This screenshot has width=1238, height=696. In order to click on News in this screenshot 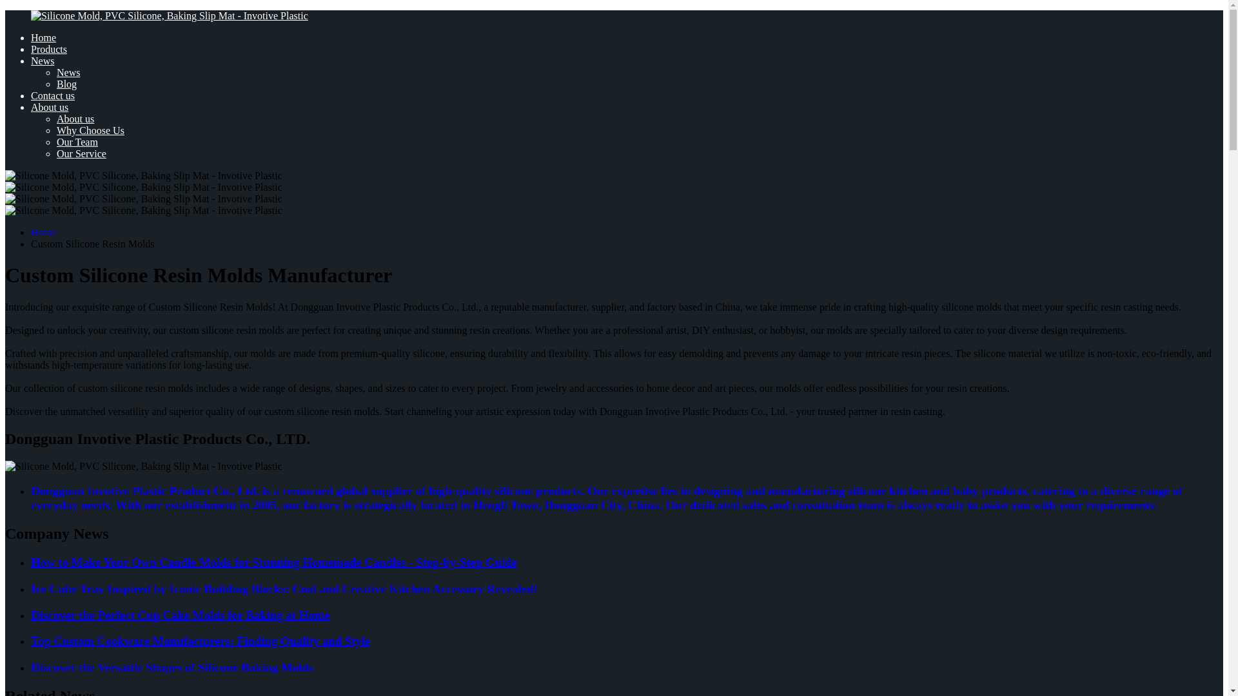, I will do `click(68, 72)`.